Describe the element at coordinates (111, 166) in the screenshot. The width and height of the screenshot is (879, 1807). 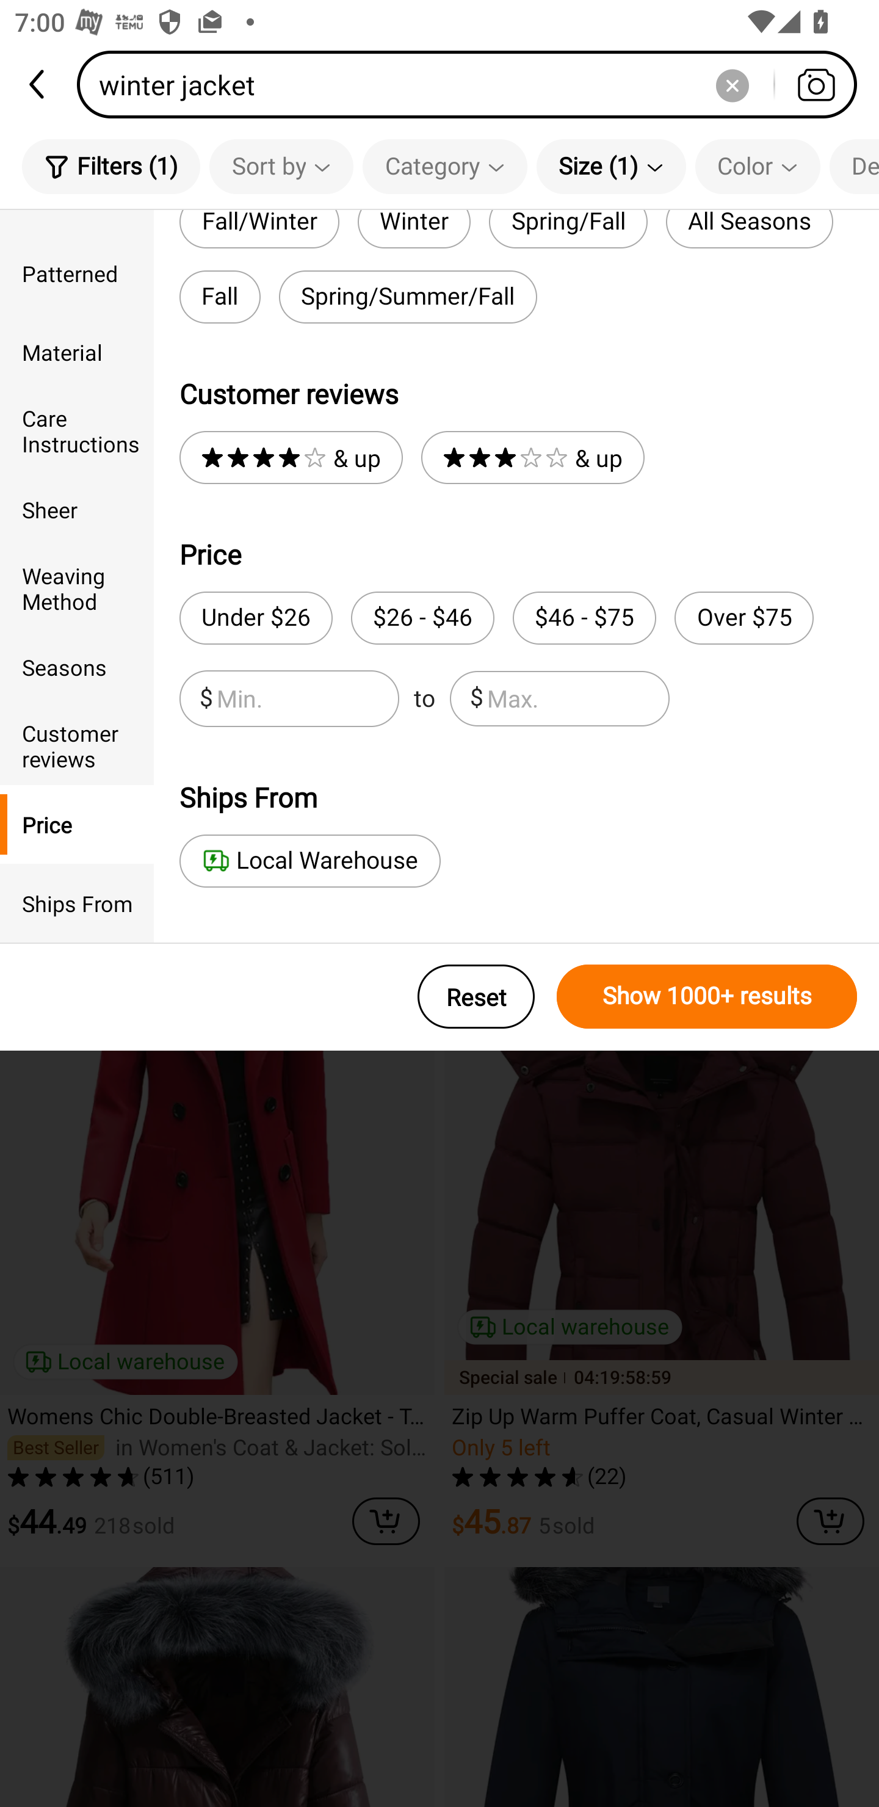
I see `Filters (1)` at that location.